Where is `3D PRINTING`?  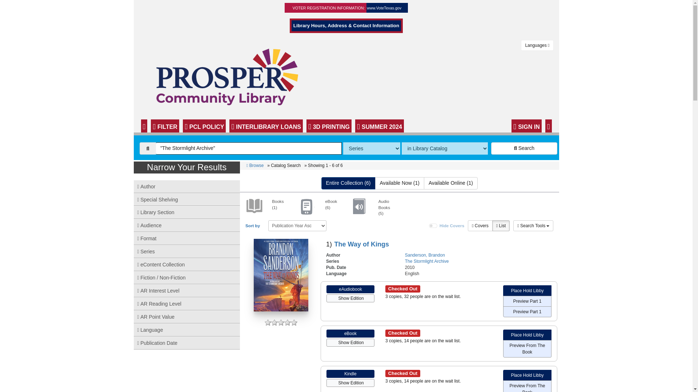 3D PRINTING is located at coordinates (329, 126).